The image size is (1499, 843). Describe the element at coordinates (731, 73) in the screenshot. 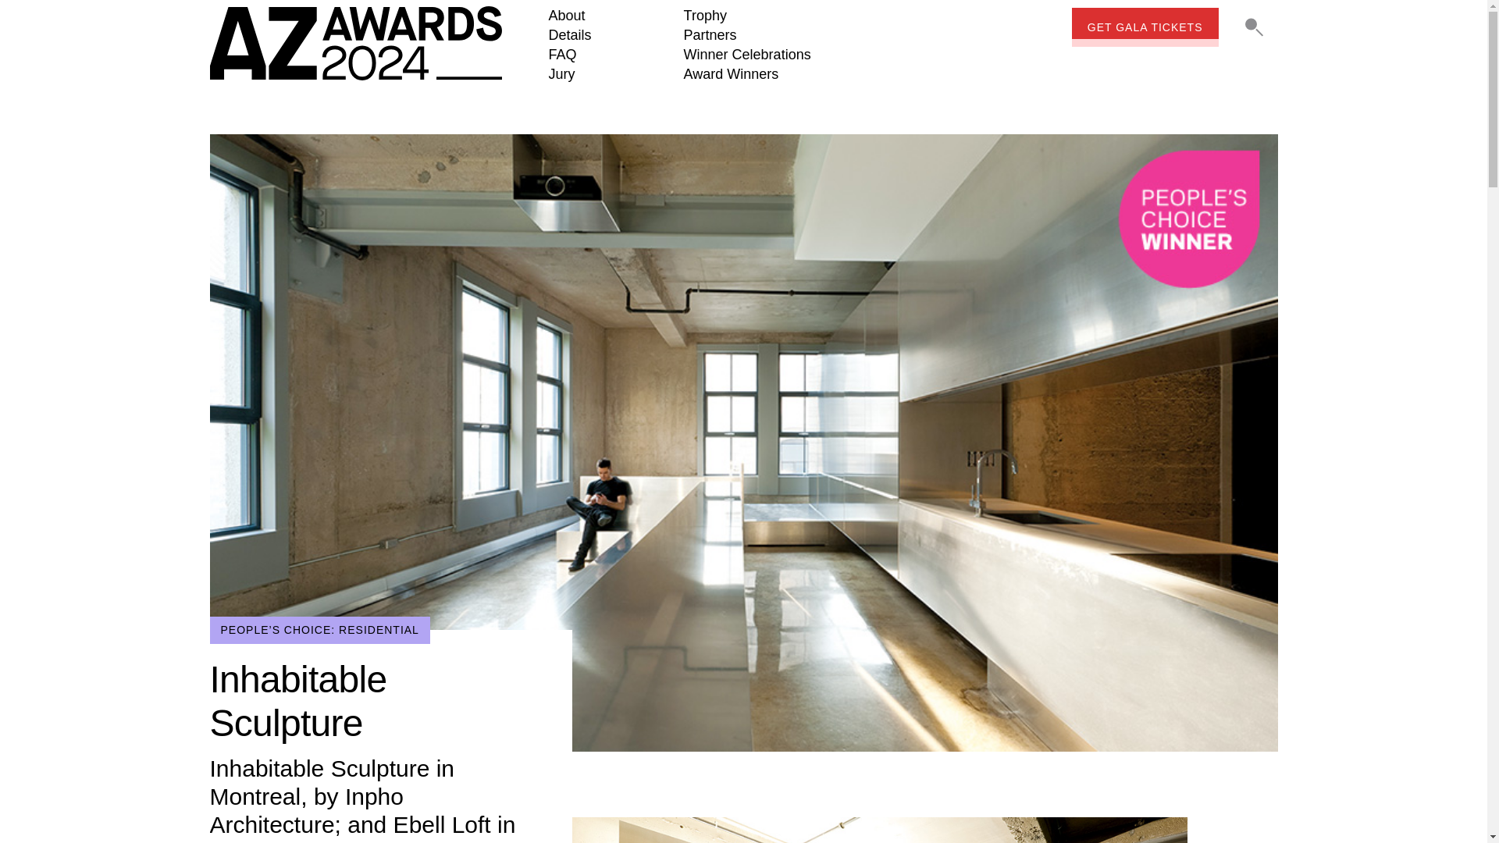

I see `Award Winners` at that location.